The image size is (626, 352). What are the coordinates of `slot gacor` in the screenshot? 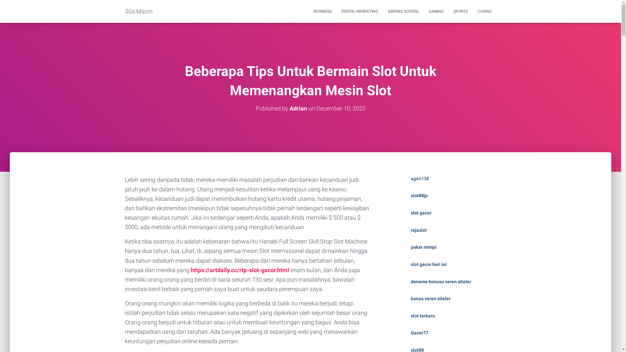 It's located at (421, 216).